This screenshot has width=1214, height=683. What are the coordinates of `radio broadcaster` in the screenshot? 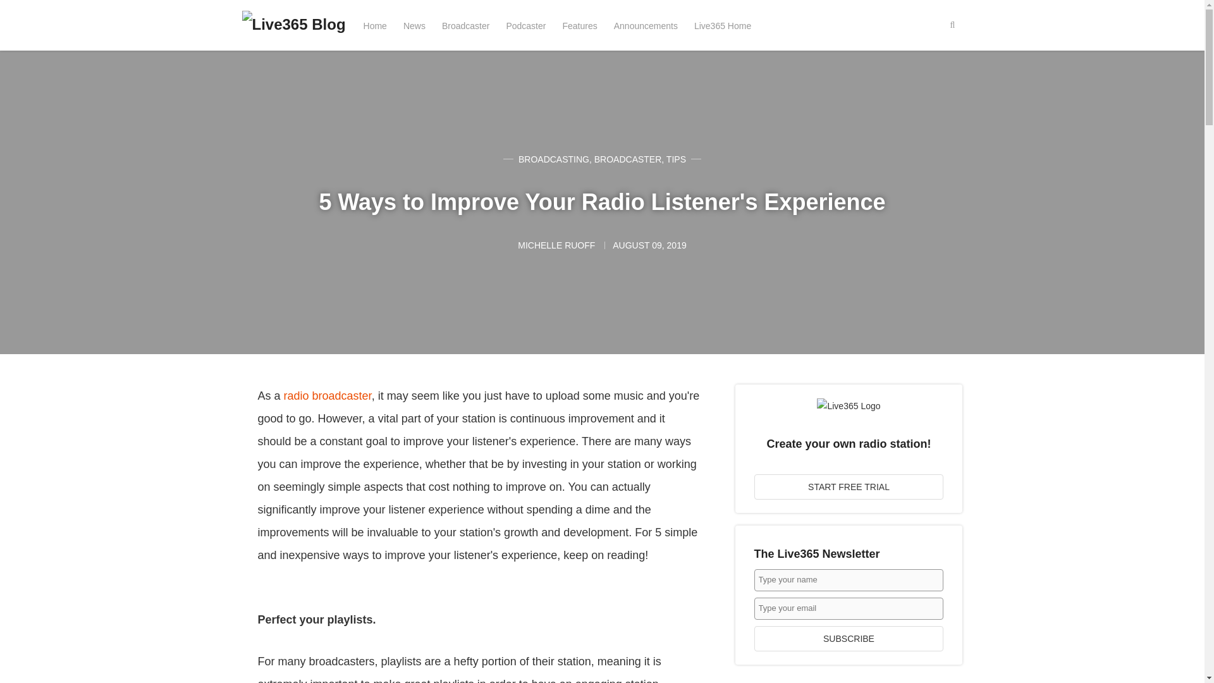 It's located at (328, 396).